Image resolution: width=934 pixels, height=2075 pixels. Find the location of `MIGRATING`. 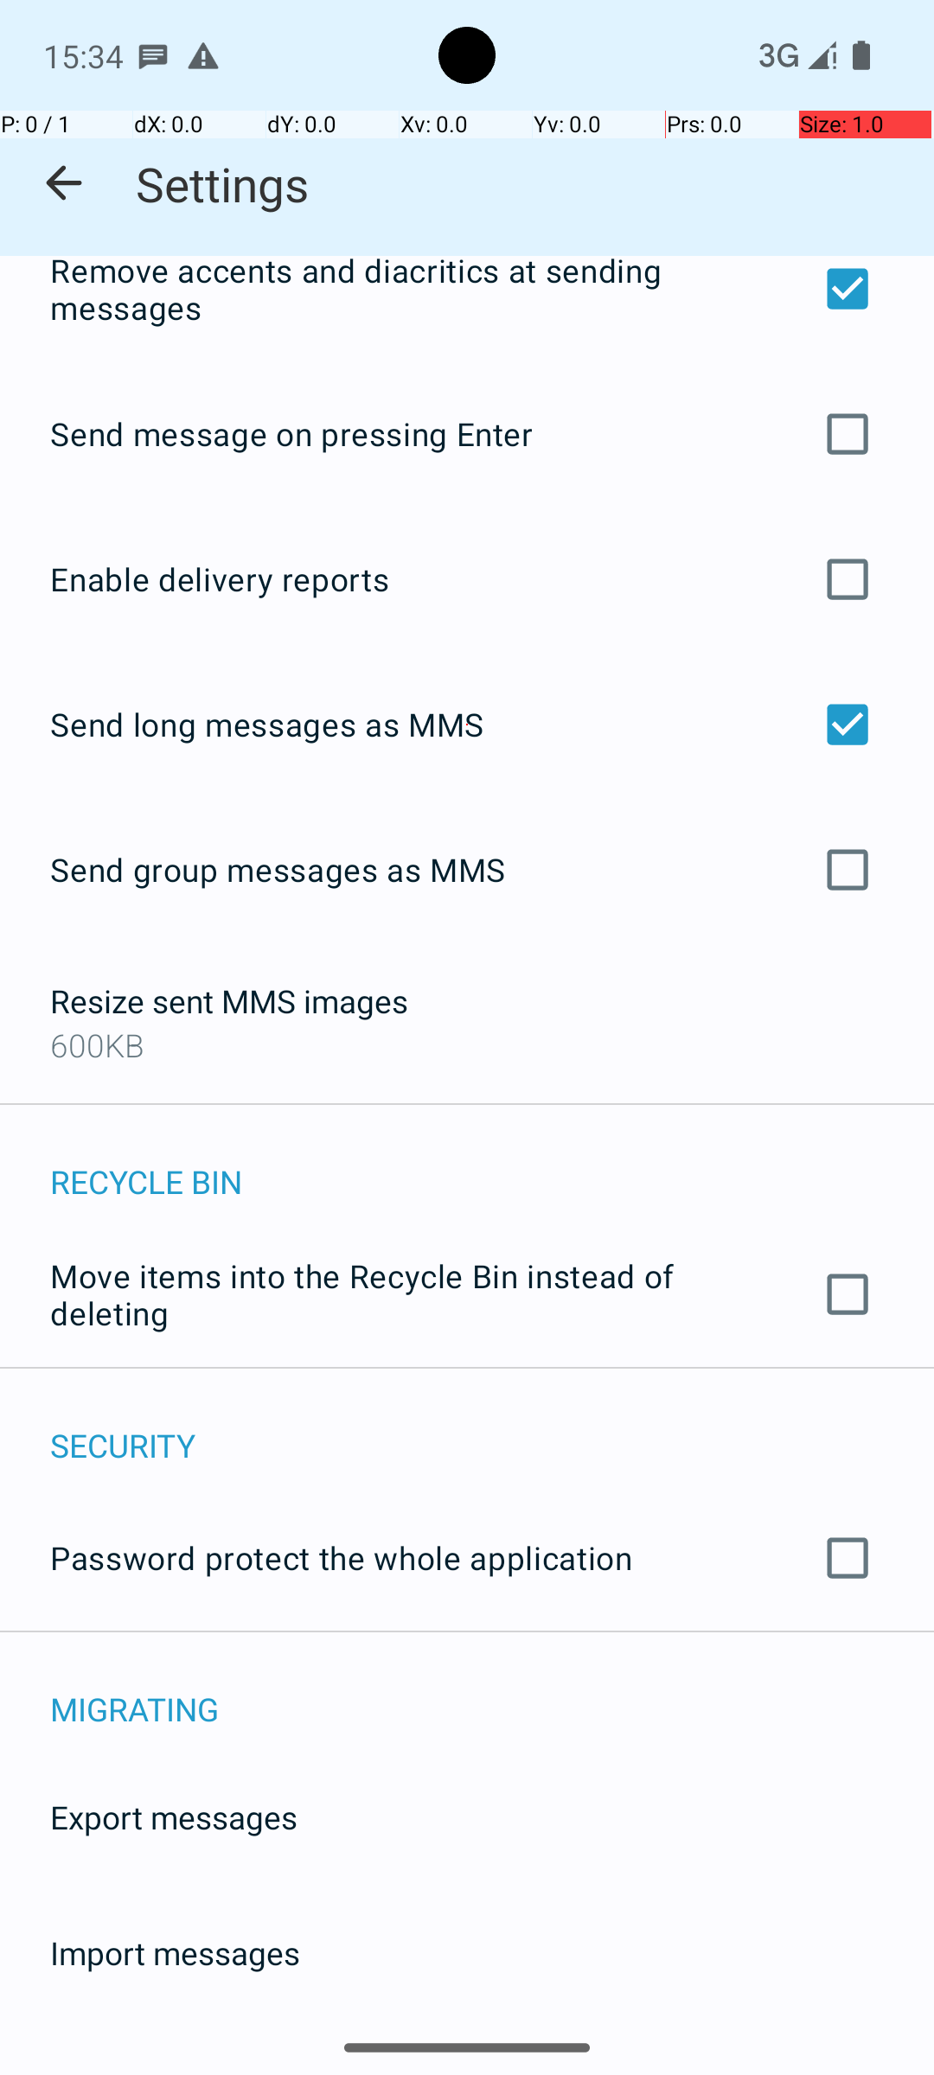

MIGRATING is located at coordinates (492, 1691).